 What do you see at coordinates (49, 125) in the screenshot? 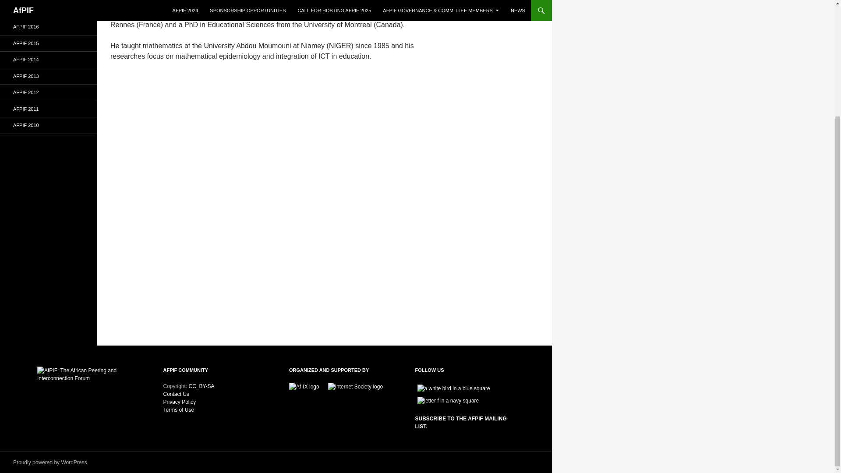
I see `AFPIF 2010` at bounding box center [49, 125].